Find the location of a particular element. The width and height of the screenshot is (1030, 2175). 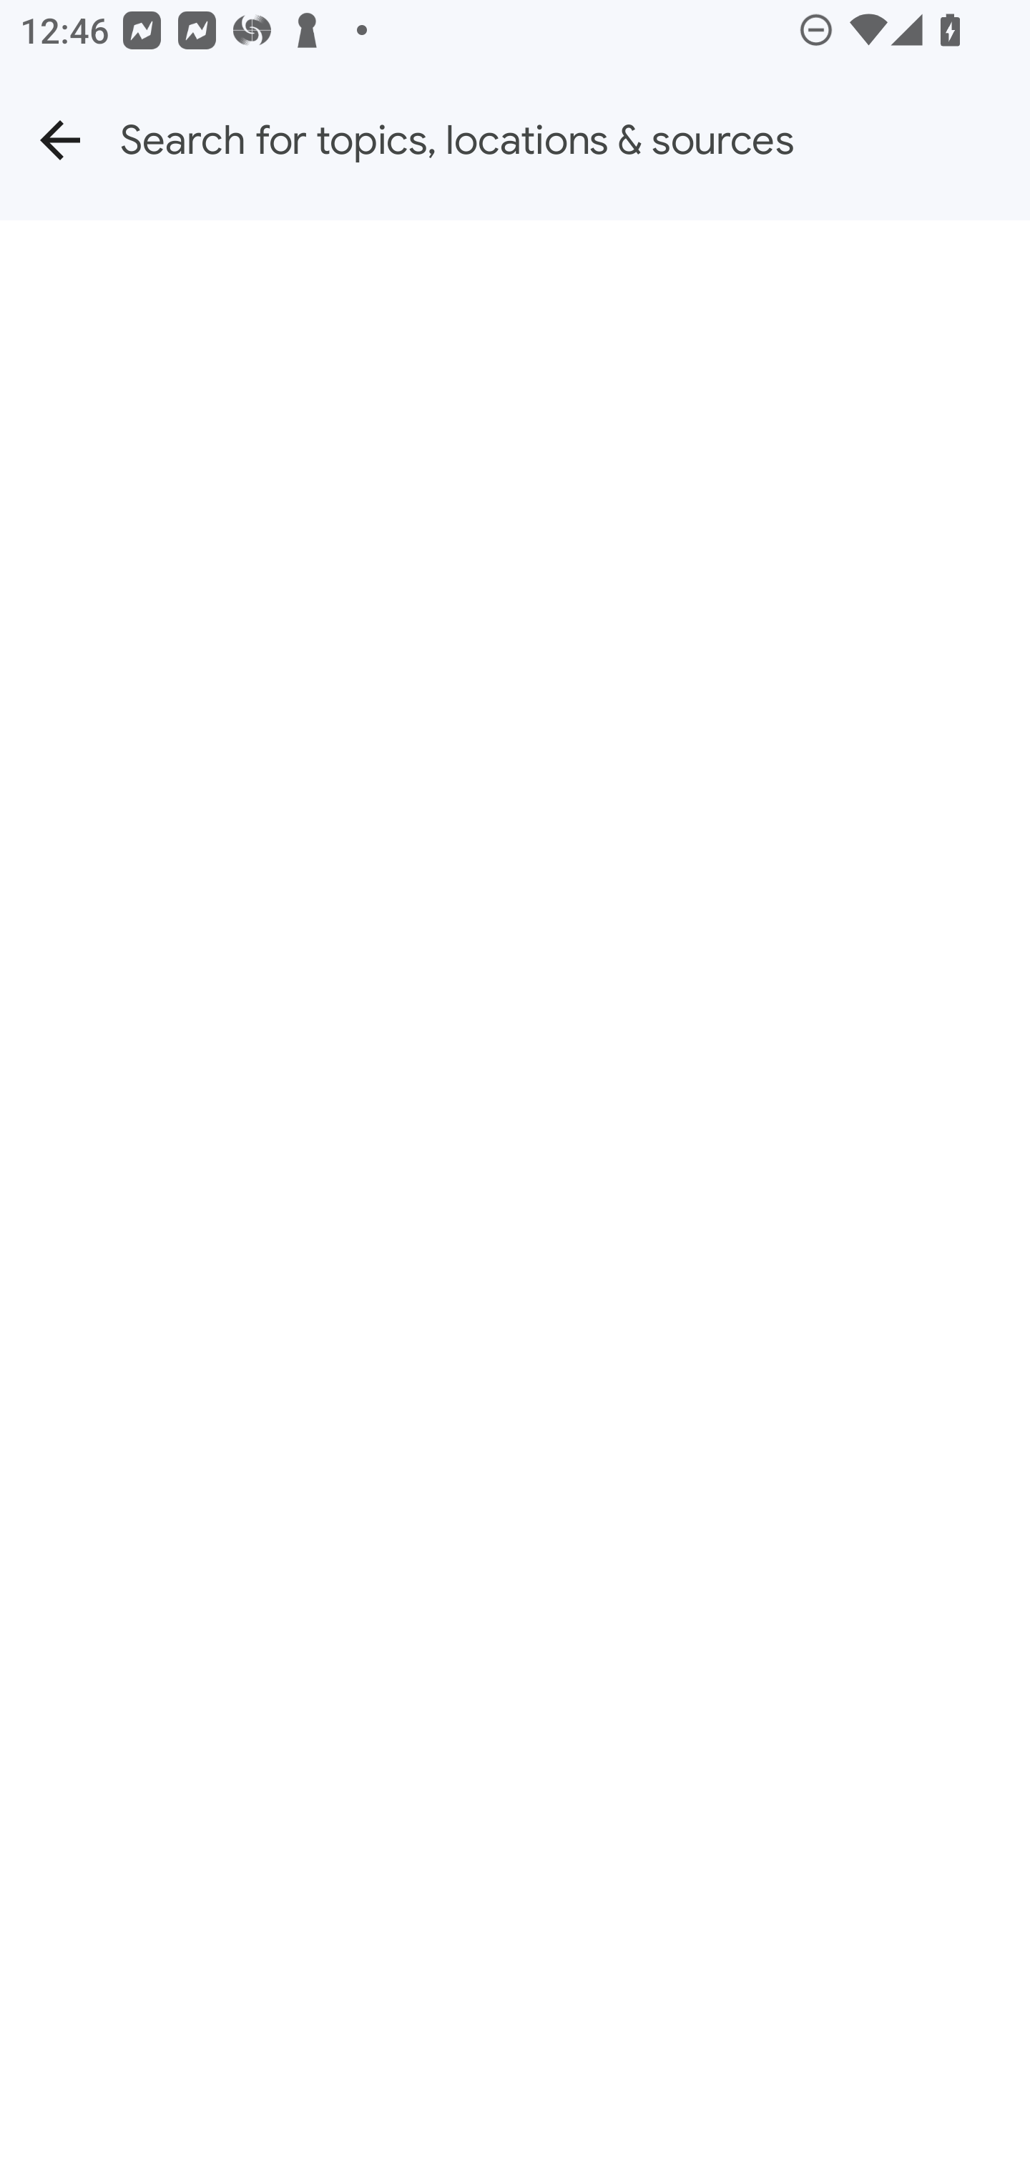

Search for topics, locations & sources is located at coordinates (575, 140).